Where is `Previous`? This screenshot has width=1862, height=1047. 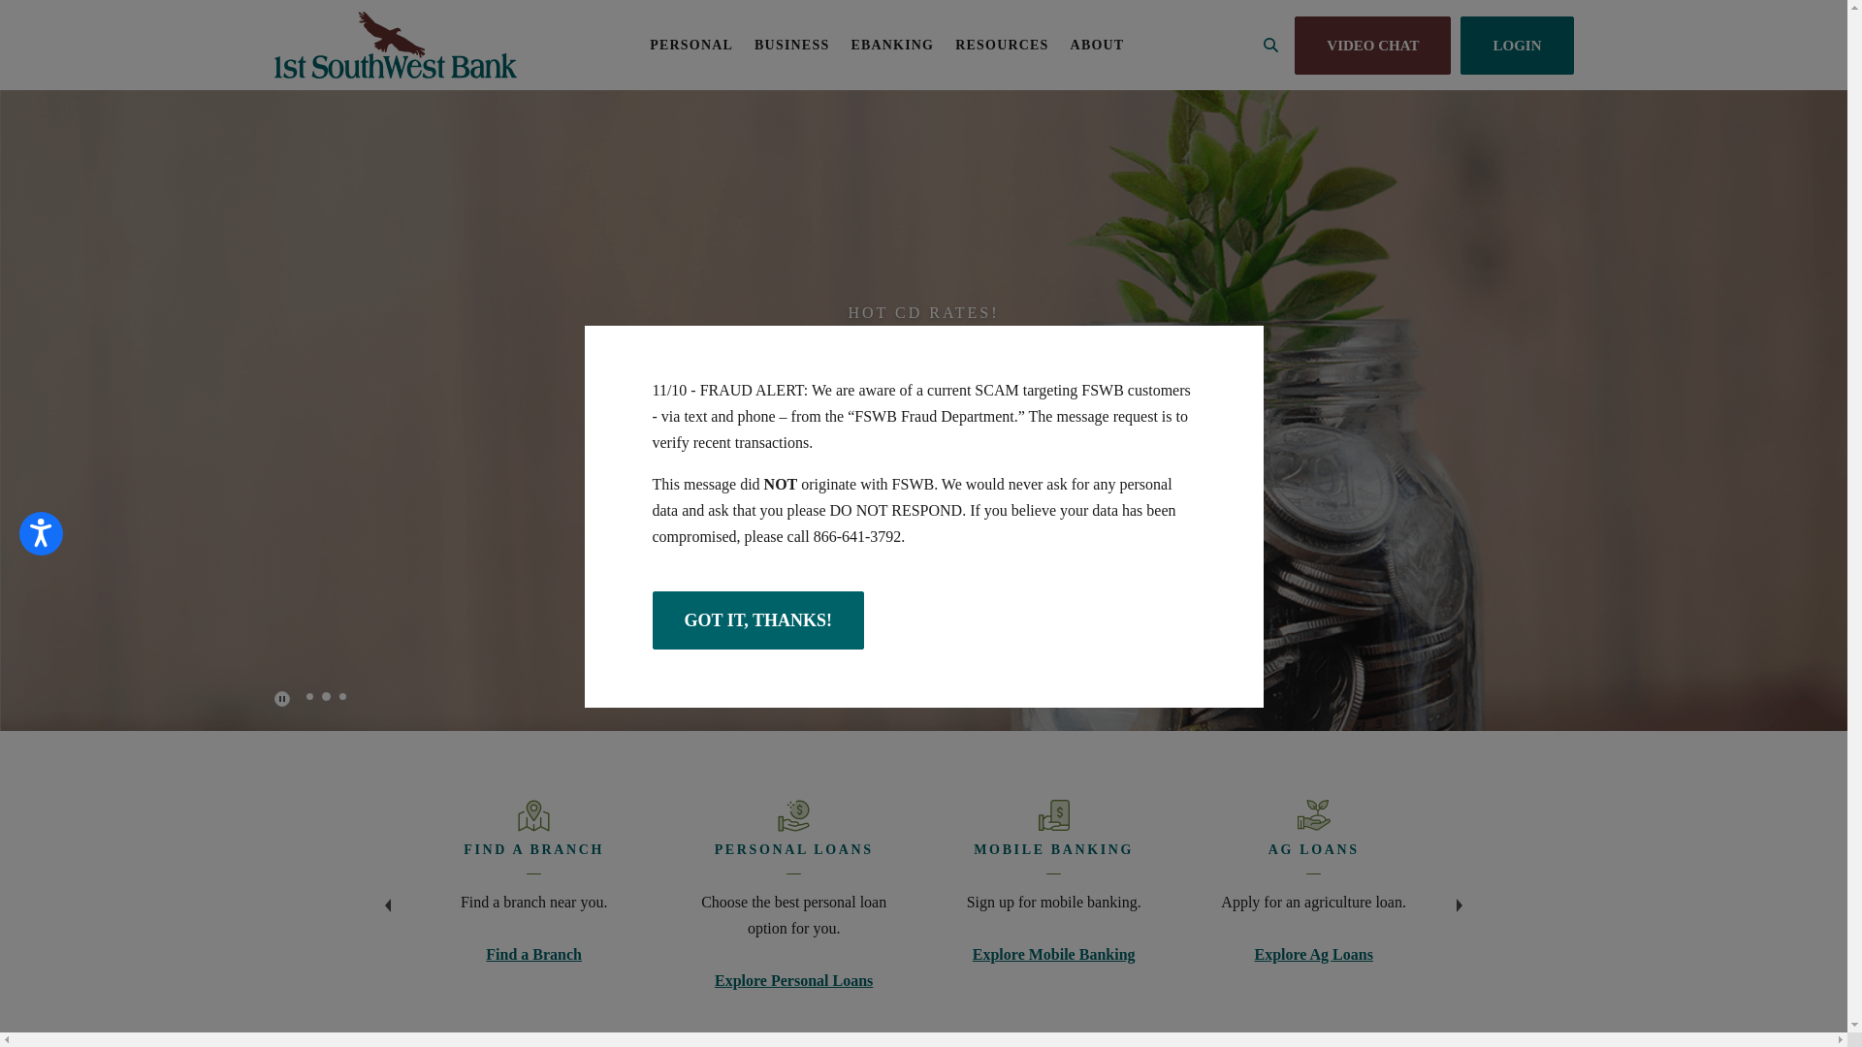
Previous is located at coordinates (388, 896).